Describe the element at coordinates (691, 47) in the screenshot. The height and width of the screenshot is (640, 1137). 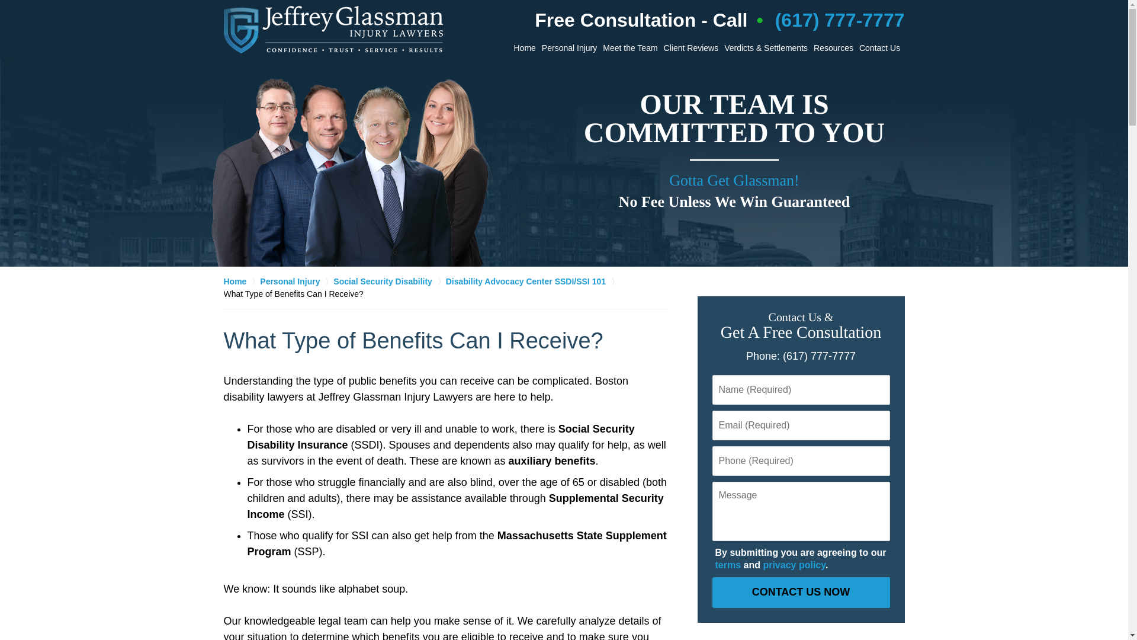
I see `Client Reviews` at that location.